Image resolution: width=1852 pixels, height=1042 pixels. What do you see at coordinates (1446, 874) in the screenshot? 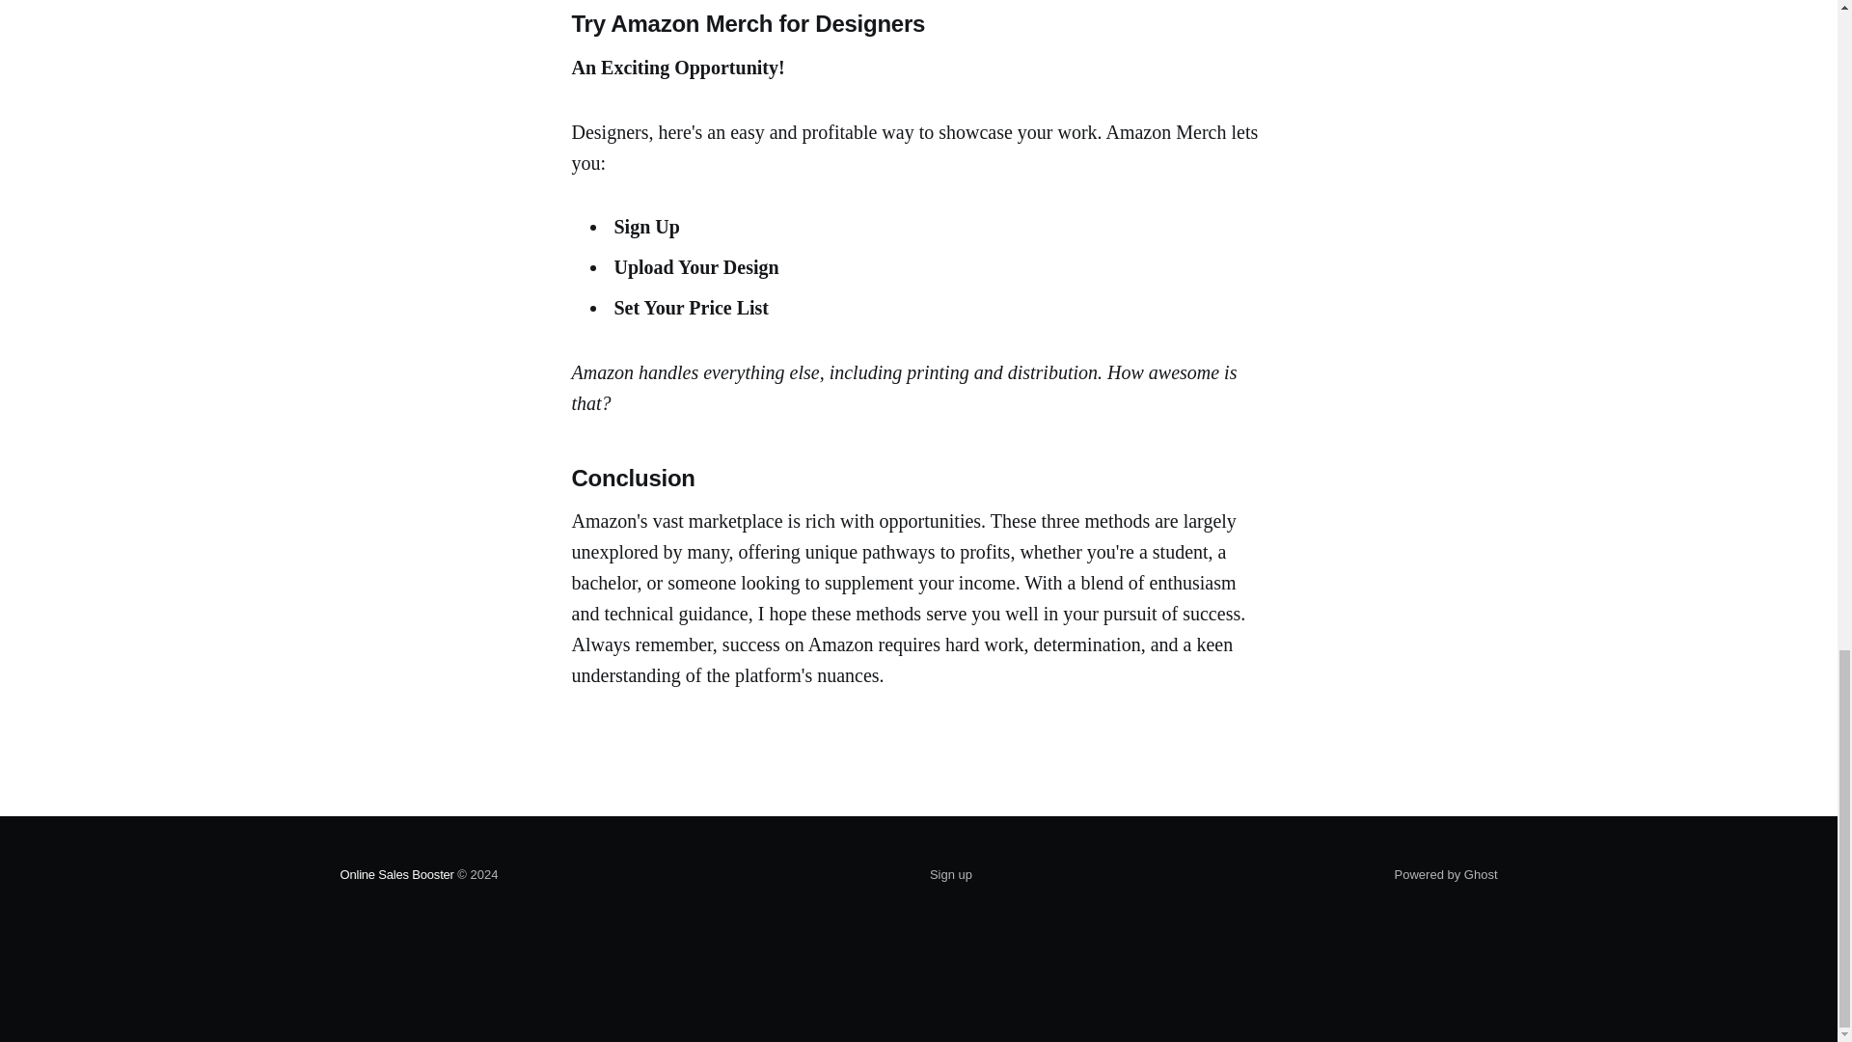
I see `Powered by Ghost` at bounding box center [1446, 874].